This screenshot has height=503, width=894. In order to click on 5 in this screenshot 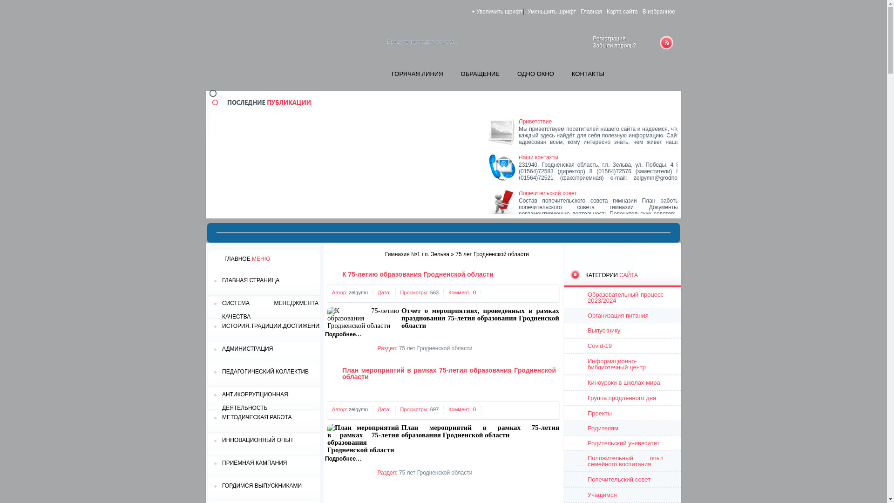, I will do `click(363, 472)`.